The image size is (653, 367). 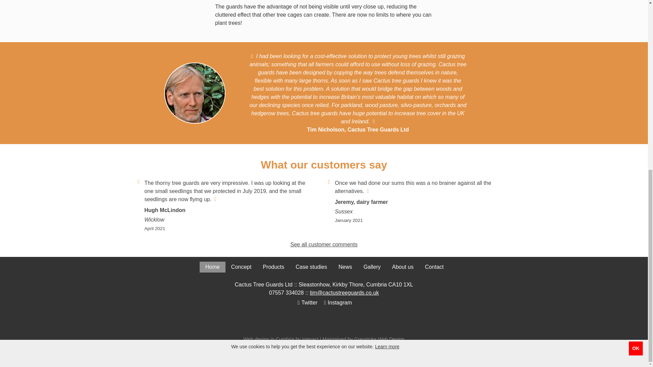 What do you see at coordinates (273, 267) in the screenshot?
I see `Products` at bounding box center [273, 267].